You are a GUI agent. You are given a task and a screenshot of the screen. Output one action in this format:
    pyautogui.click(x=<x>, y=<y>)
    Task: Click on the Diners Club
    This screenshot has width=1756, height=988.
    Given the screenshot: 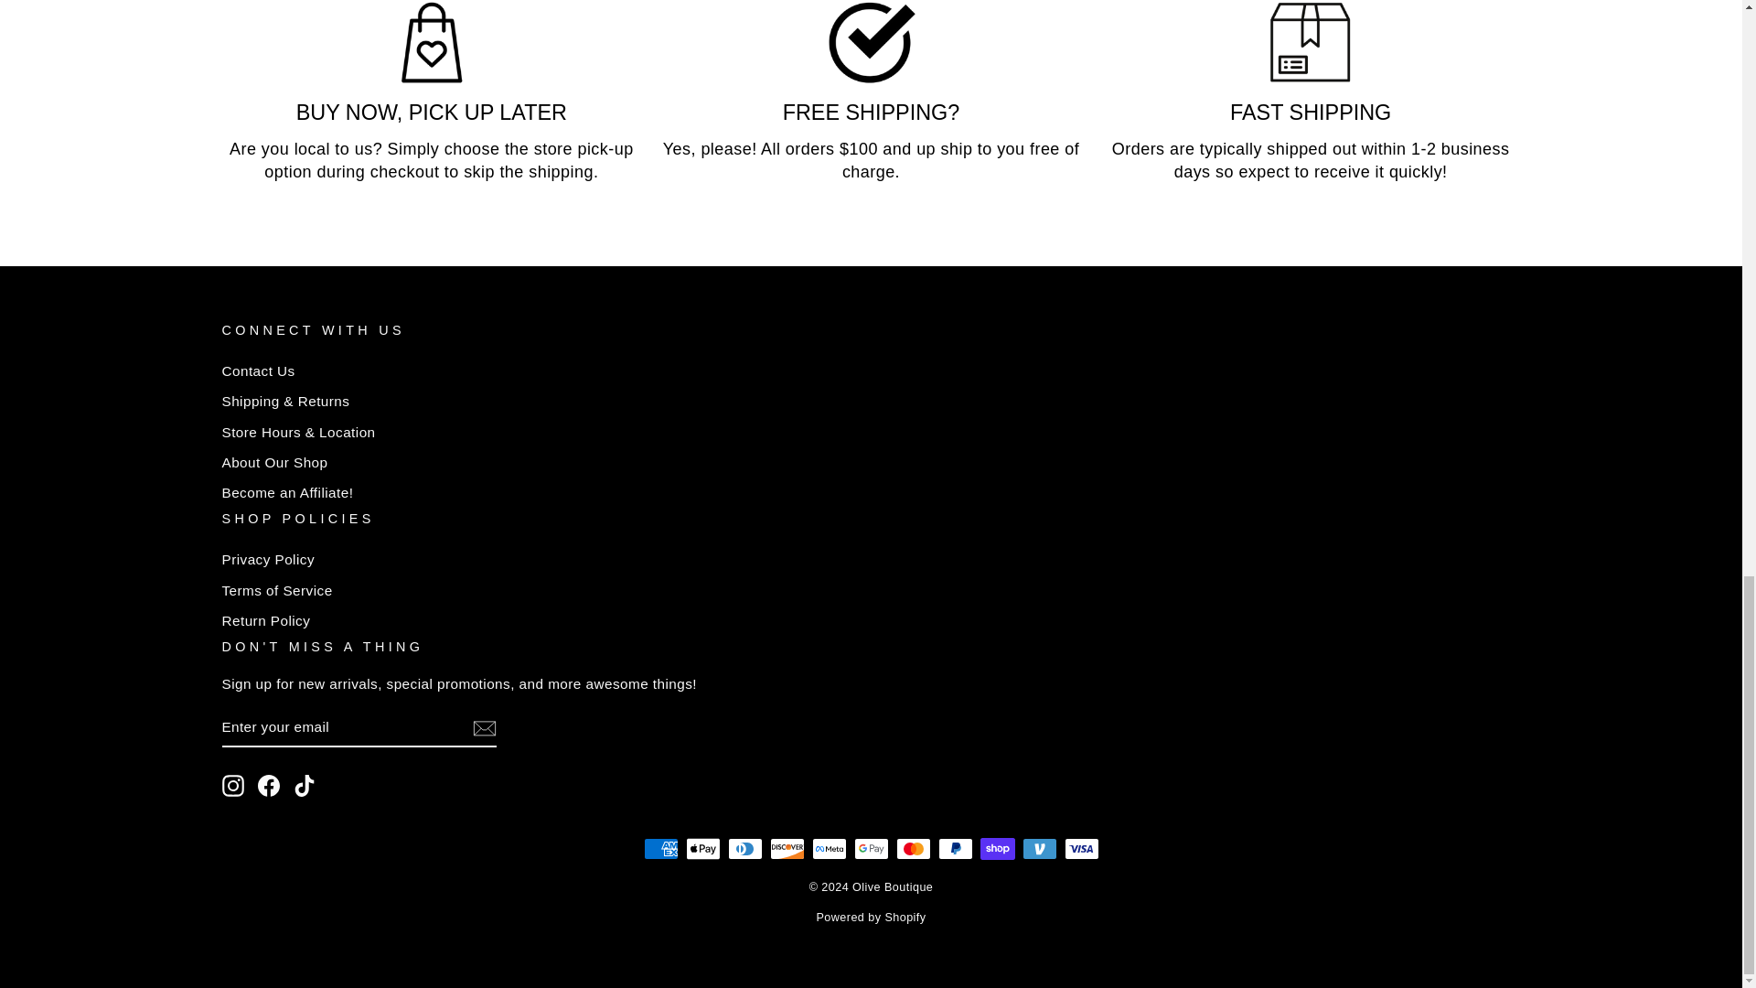 What is the action you would take?
    pyautogui.click(x=744, y=848)
    